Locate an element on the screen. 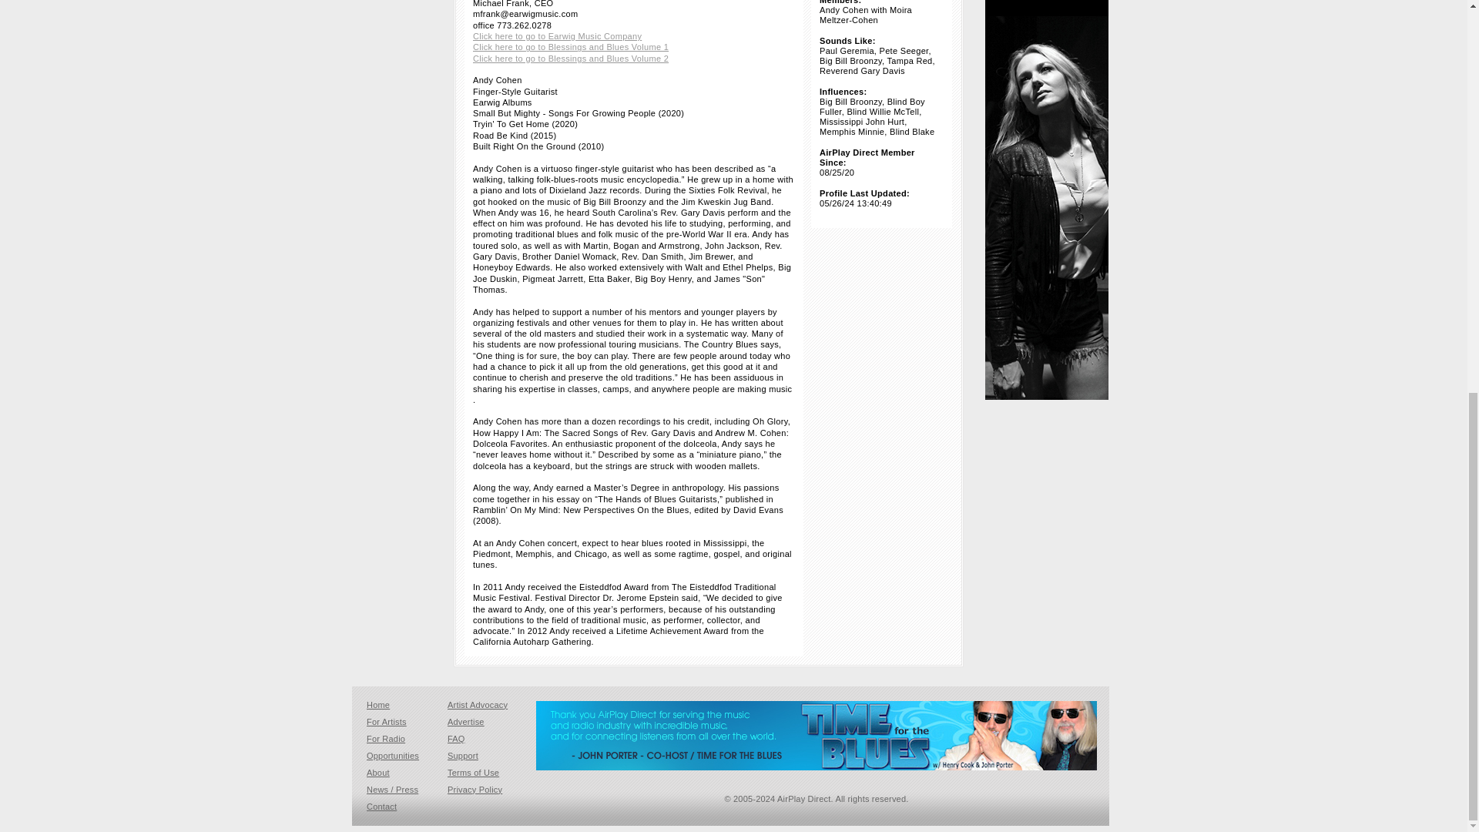  Lyrics is located at coordinates (813, 69).